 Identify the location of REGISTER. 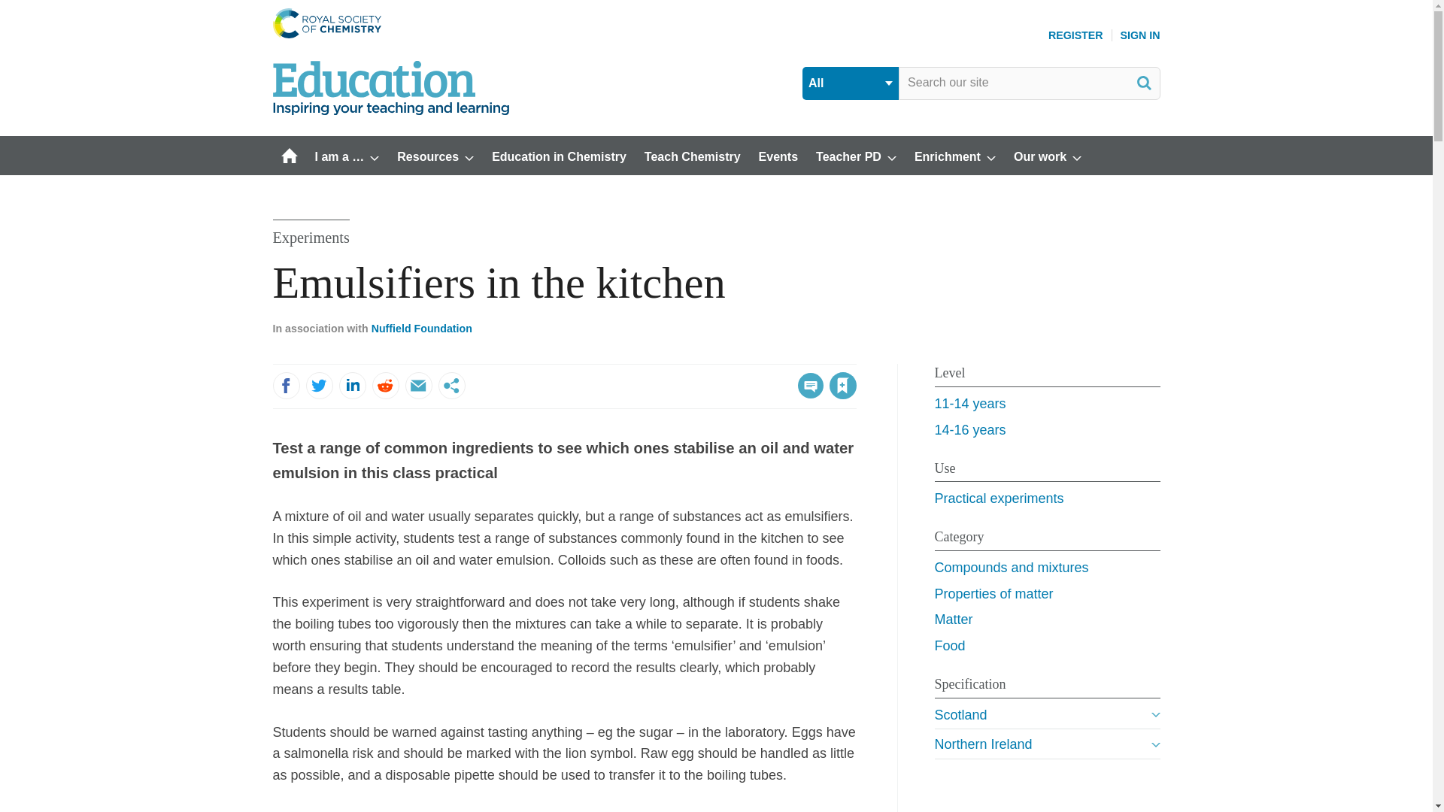
(1075, 35).